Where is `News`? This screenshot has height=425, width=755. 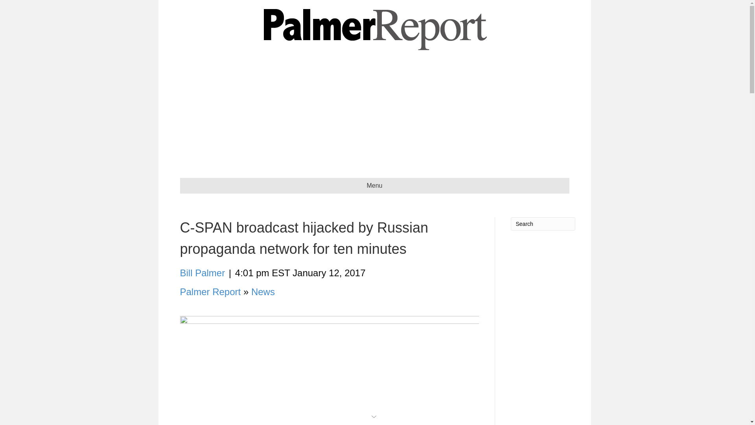 News is located at coordinates (263, 291).